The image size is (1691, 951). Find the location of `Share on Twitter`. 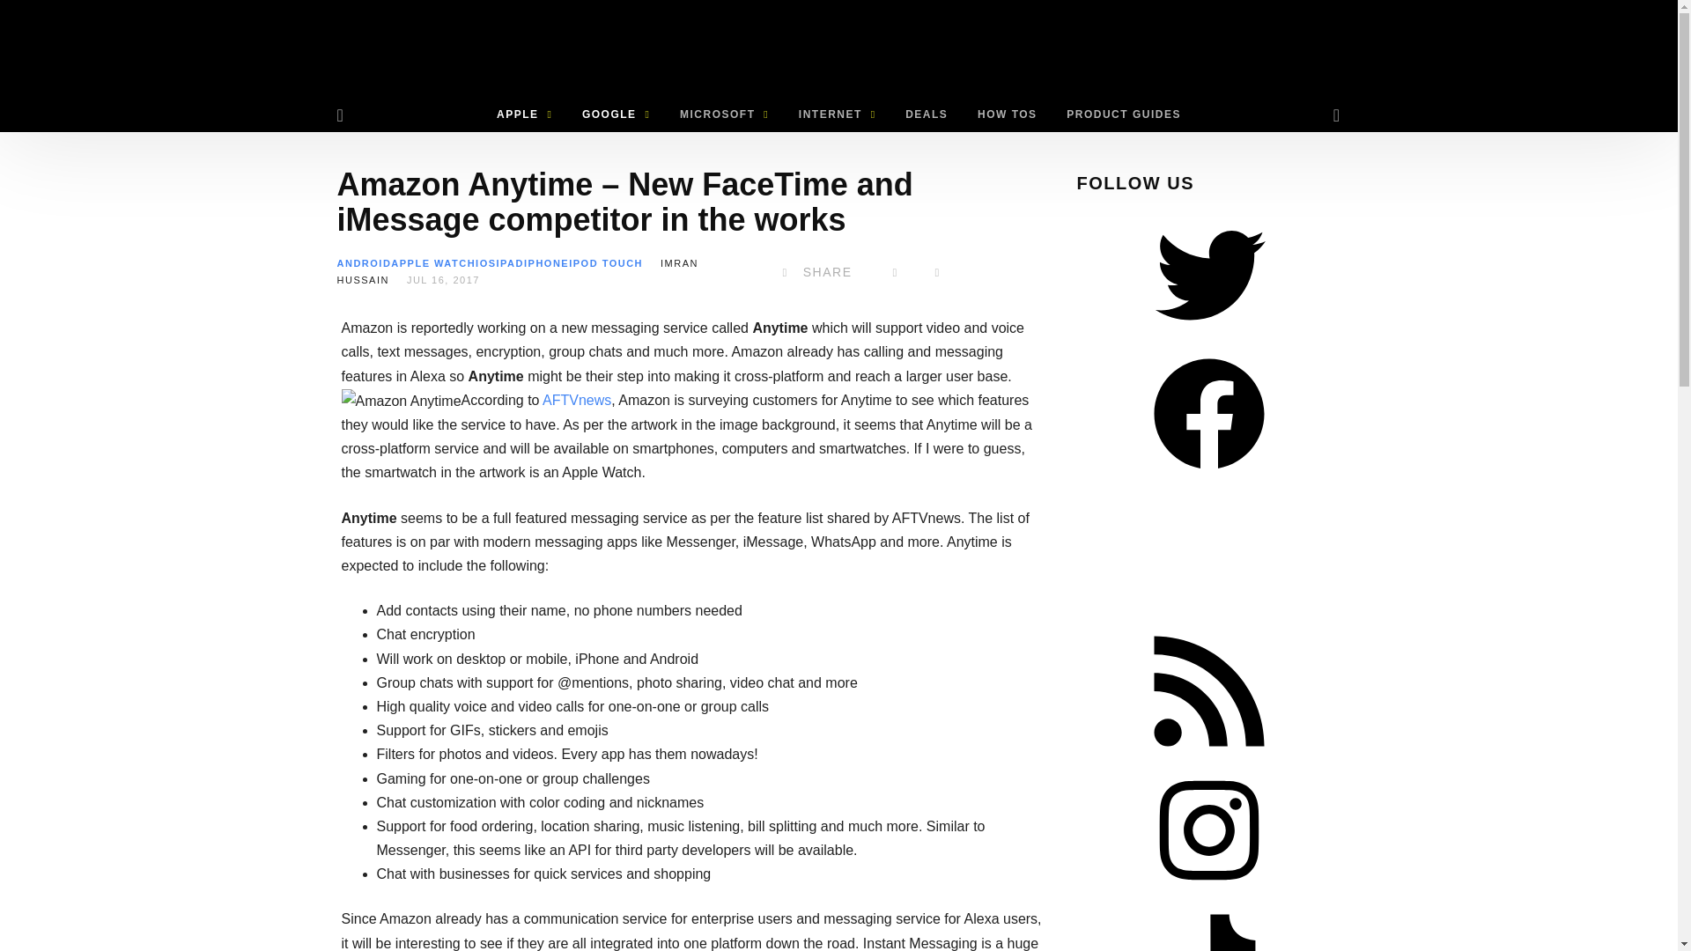

Share on Twitter is located at coordinates (895, 272).